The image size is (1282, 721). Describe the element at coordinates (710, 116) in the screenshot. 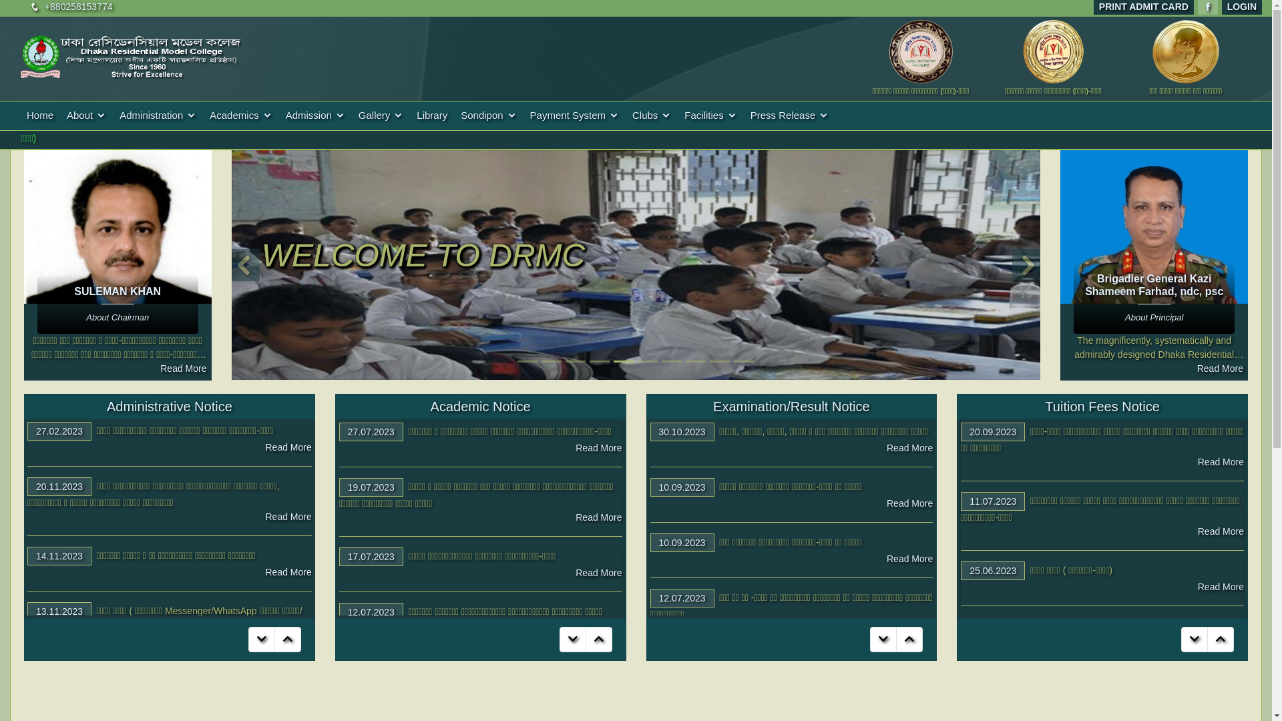

I see `Facilities` at that location.